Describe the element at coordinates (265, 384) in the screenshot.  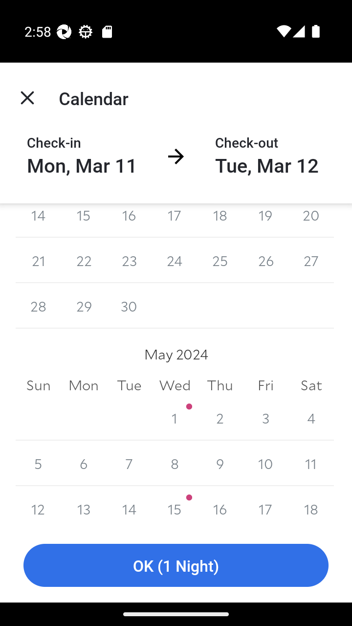
I see `Fri` at that location.